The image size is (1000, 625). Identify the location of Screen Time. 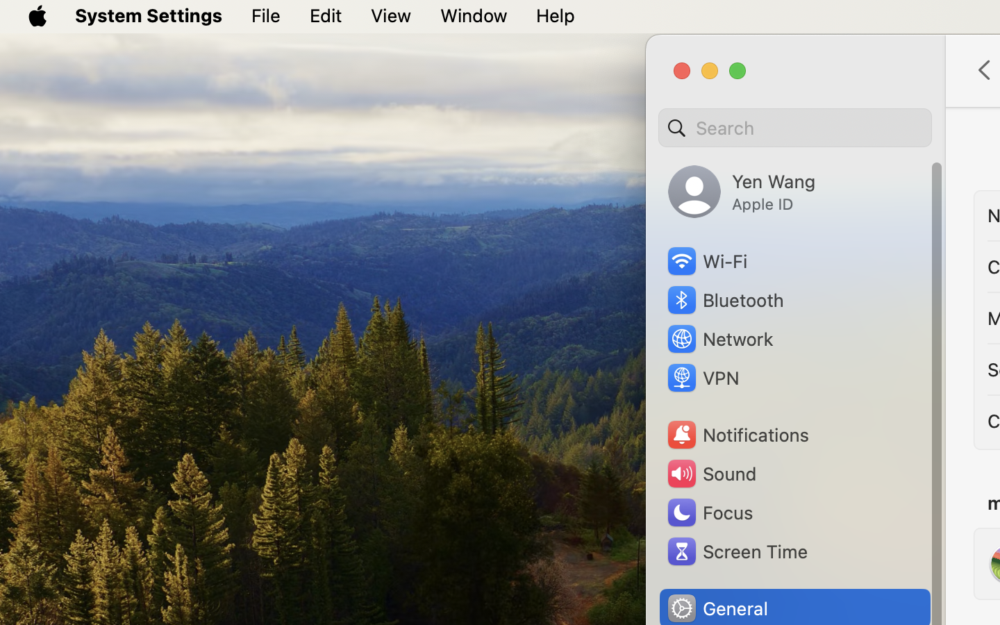
(737, 551).